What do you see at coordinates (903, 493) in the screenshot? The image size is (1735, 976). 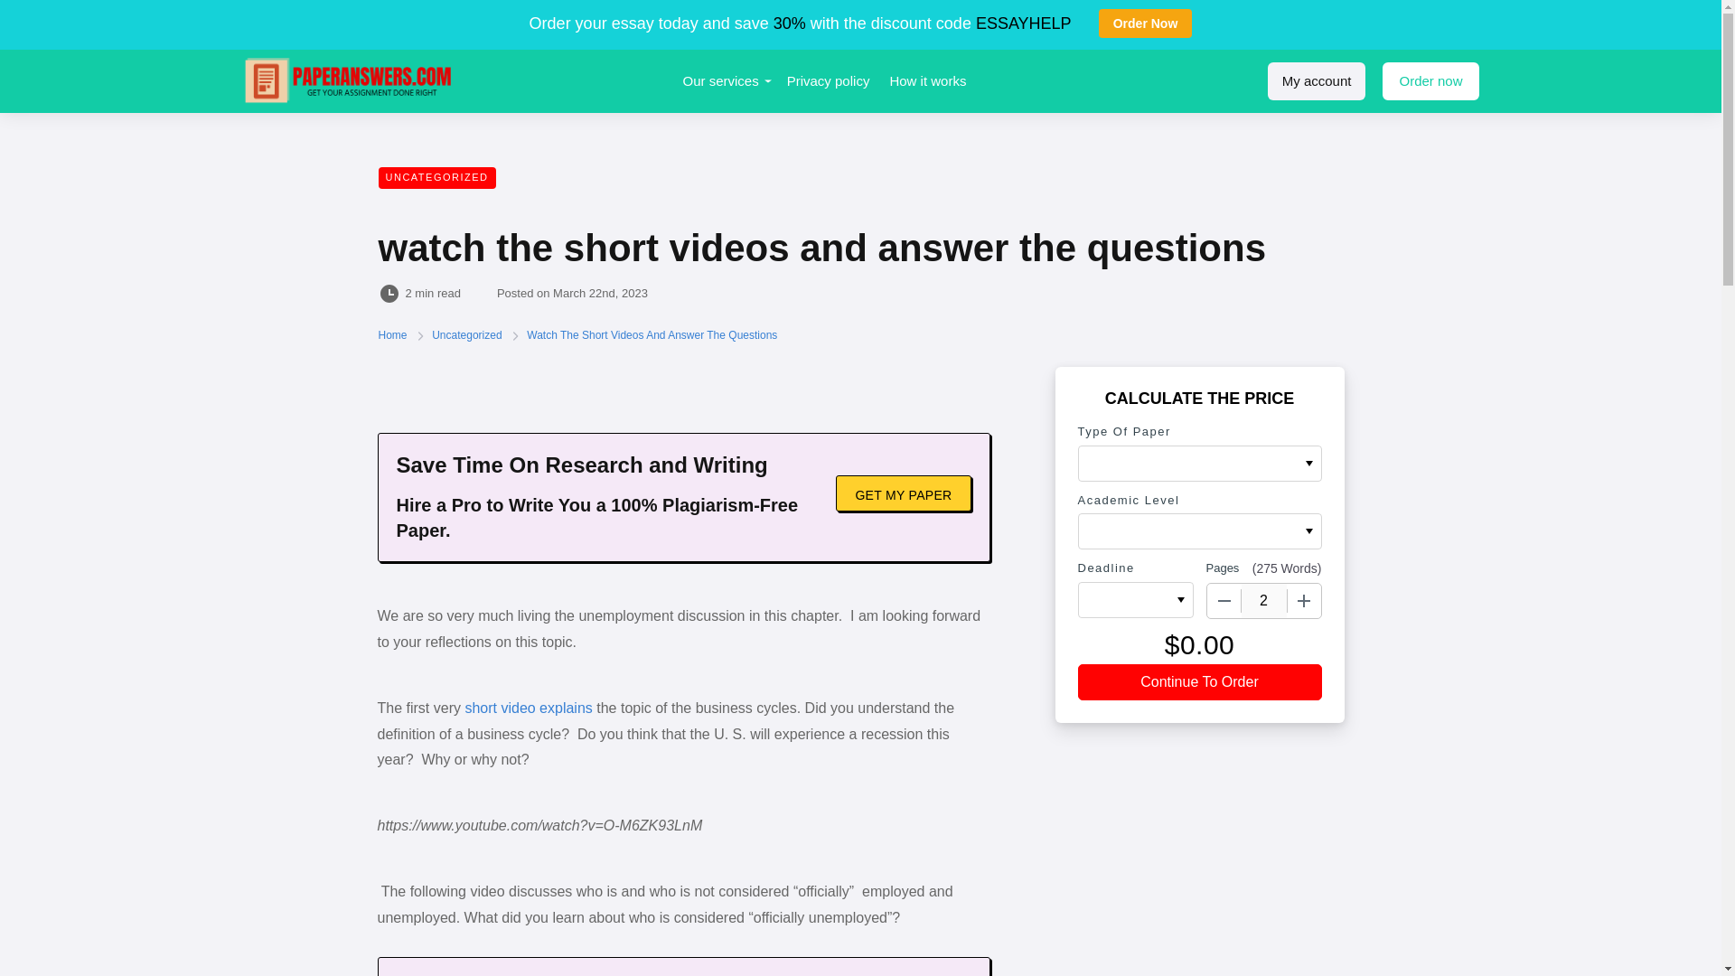 I see `GET MY PAPER` at bounding box center [903, 493].